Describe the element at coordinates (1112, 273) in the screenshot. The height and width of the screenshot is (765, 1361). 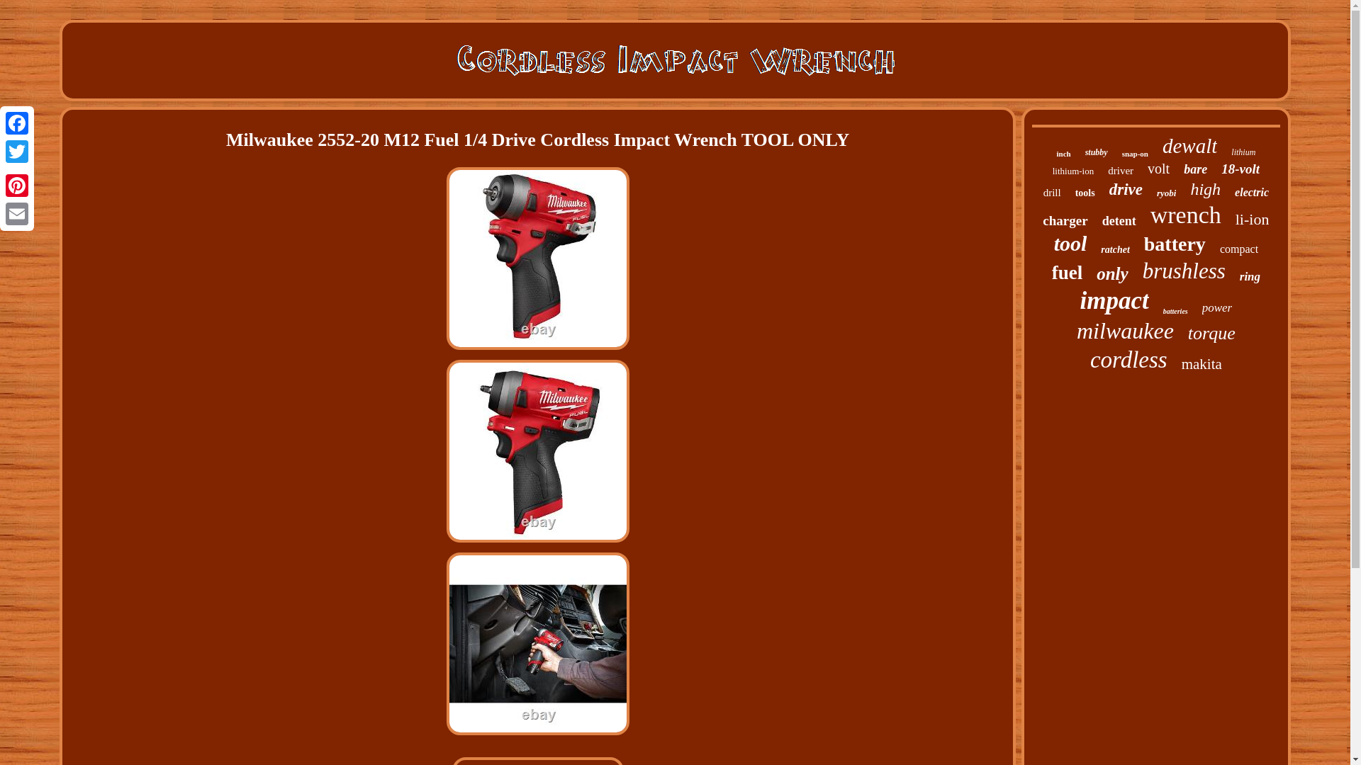
I see `only` at that location.